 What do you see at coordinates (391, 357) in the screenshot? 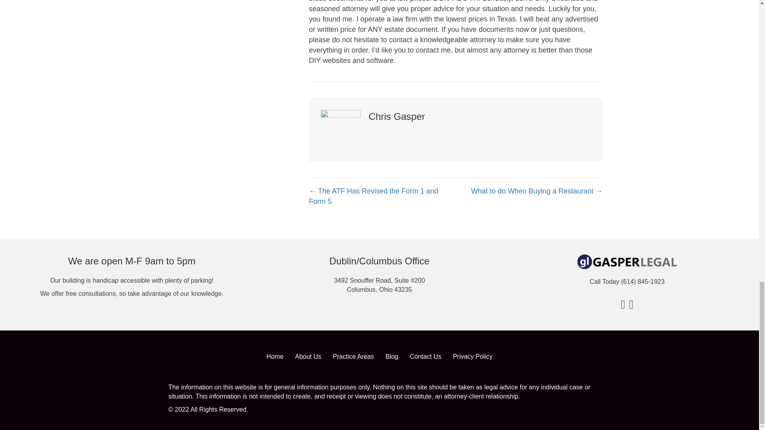
I see `Blog` at bounding box center [391, 357].